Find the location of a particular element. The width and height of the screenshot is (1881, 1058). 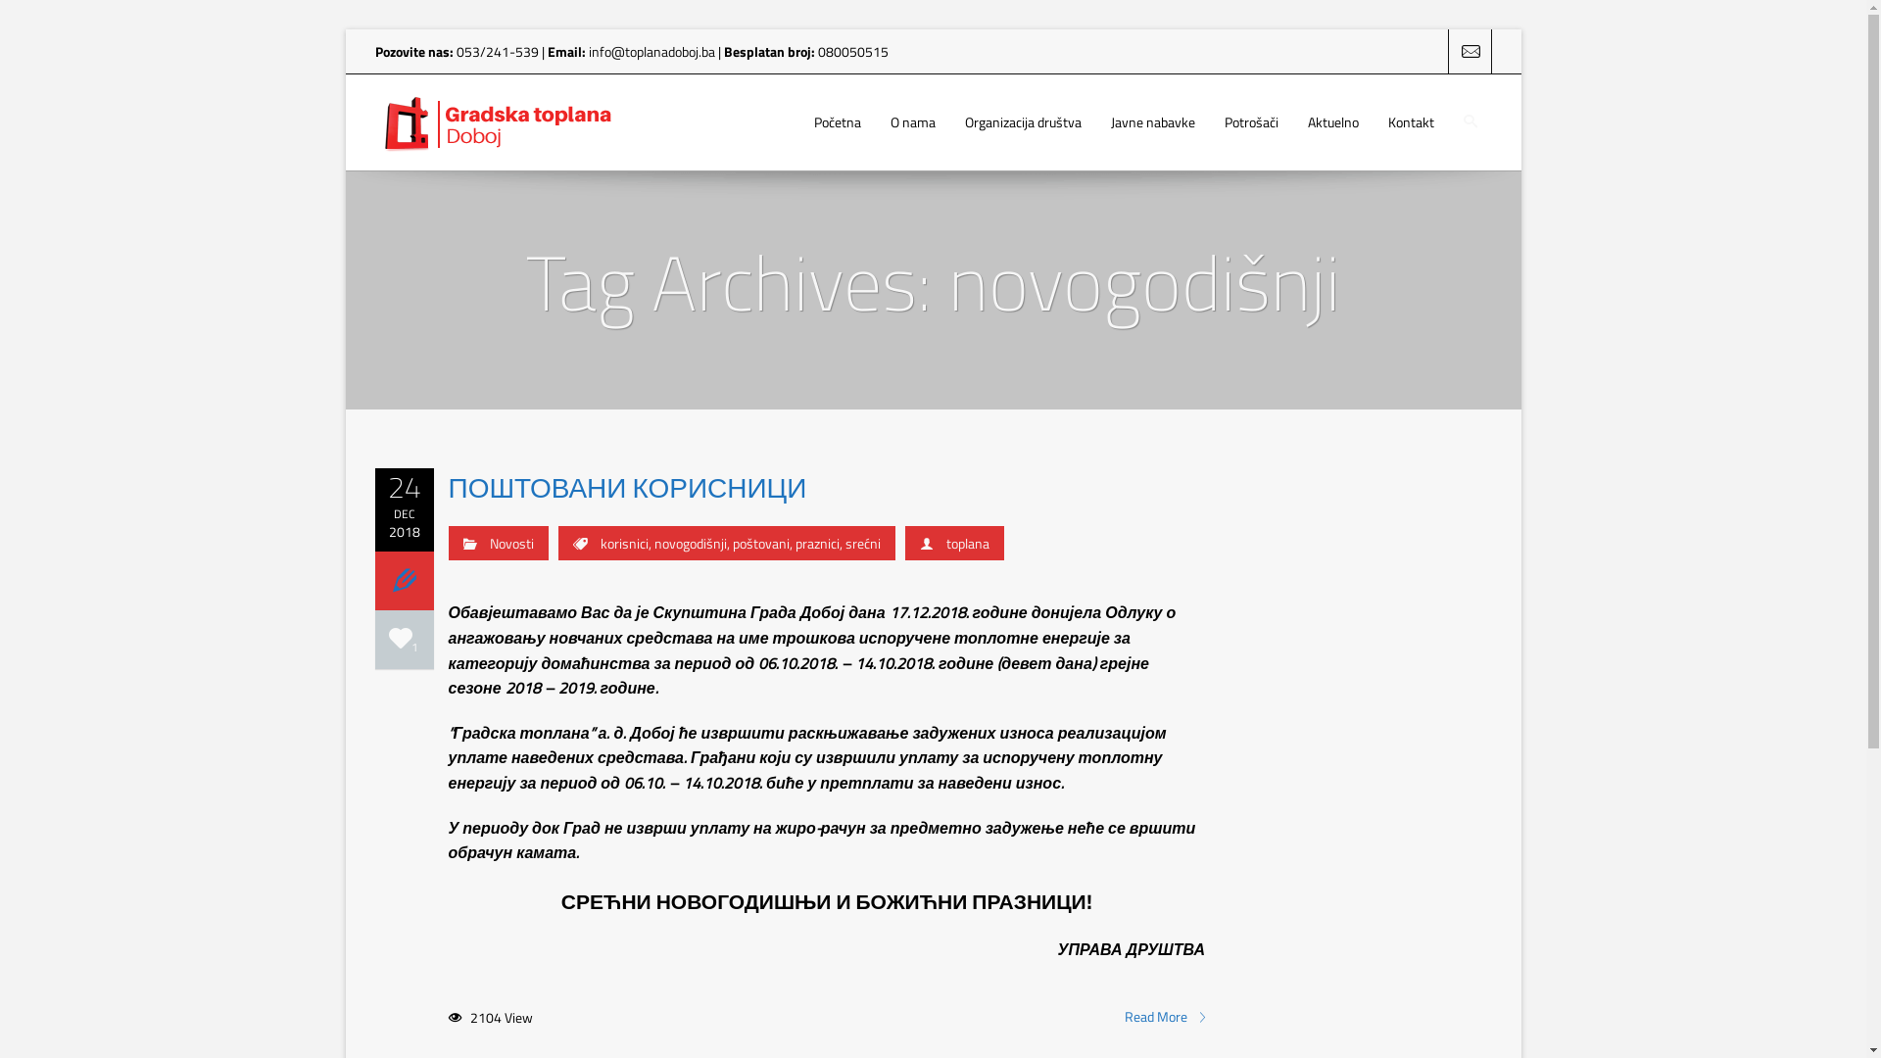

Read More is located at coordinates (1165, 1017).